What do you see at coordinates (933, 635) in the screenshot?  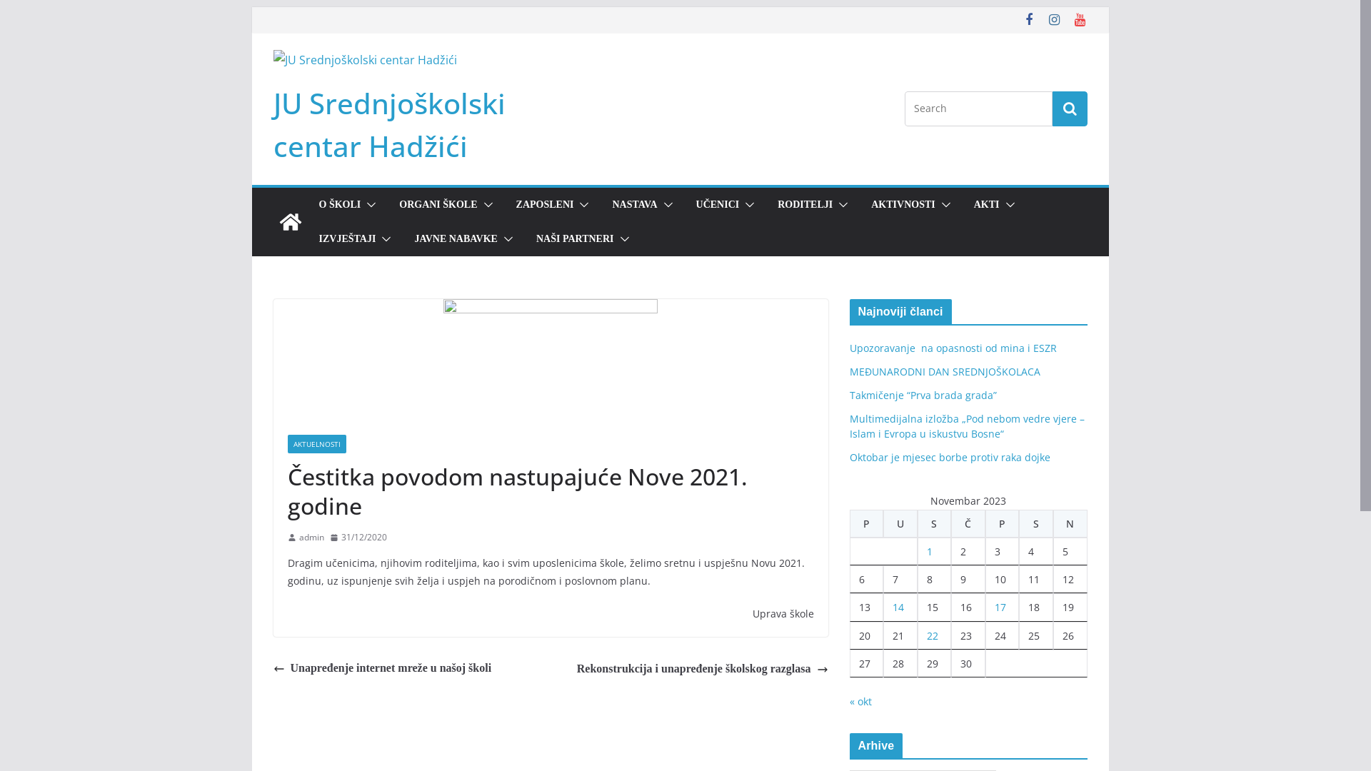 I see `22` at bounding box center [933, 635].